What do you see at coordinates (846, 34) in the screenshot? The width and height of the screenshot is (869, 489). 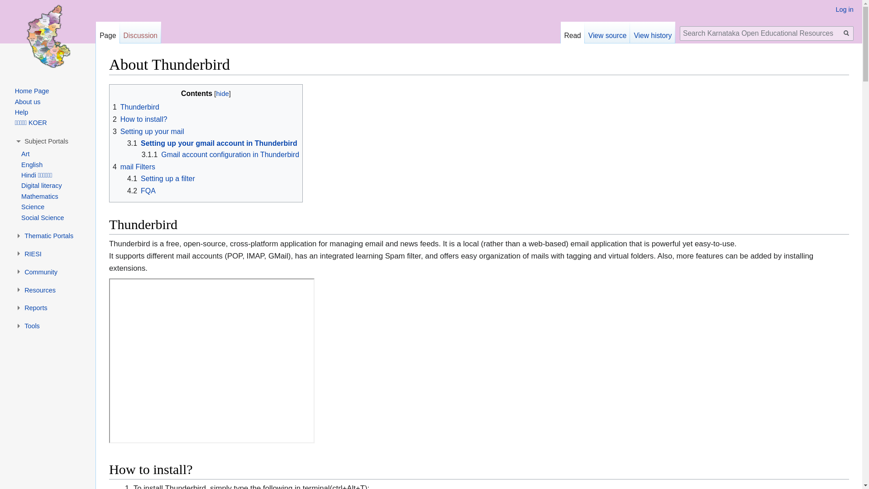 I see `Search` at bounding box center [846, 34].